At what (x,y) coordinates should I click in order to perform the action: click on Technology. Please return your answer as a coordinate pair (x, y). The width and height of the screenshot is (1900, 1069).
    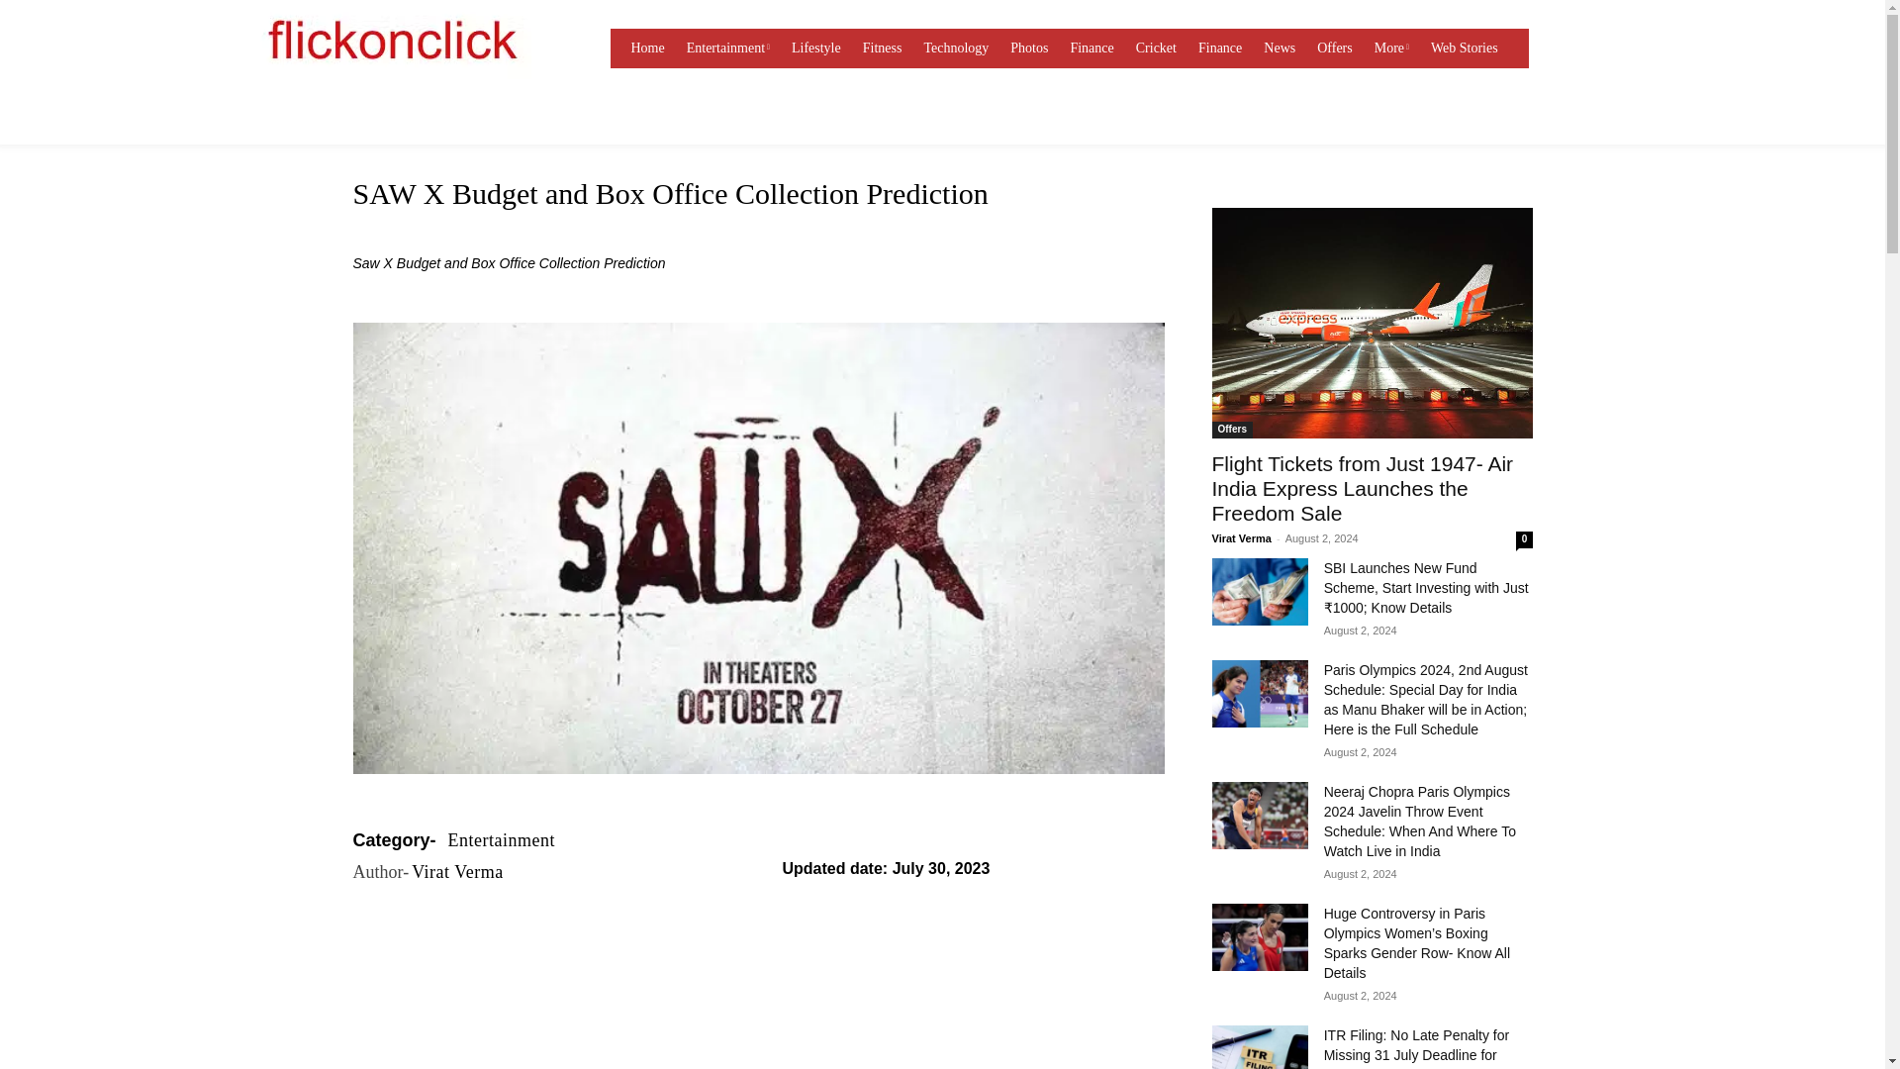
    Looking at the image, I should click on (956, 49).